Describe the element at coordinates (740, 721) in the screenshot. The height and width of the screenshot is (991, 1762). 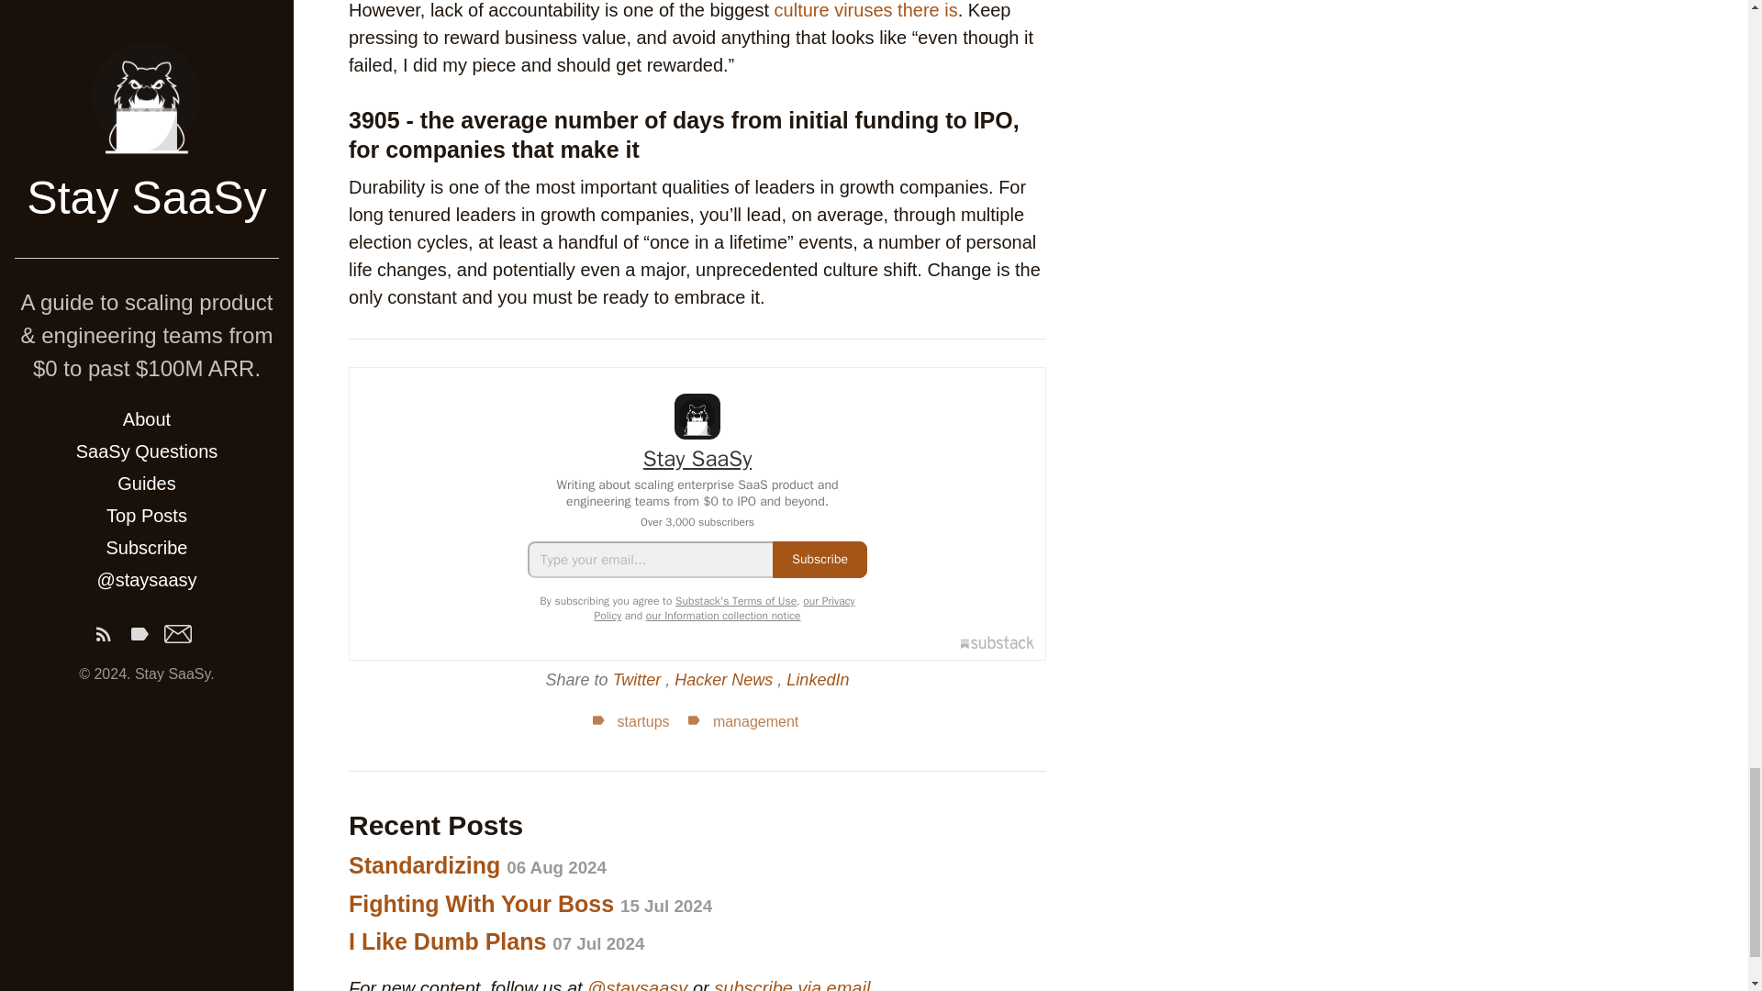
I see ` management` at that location.